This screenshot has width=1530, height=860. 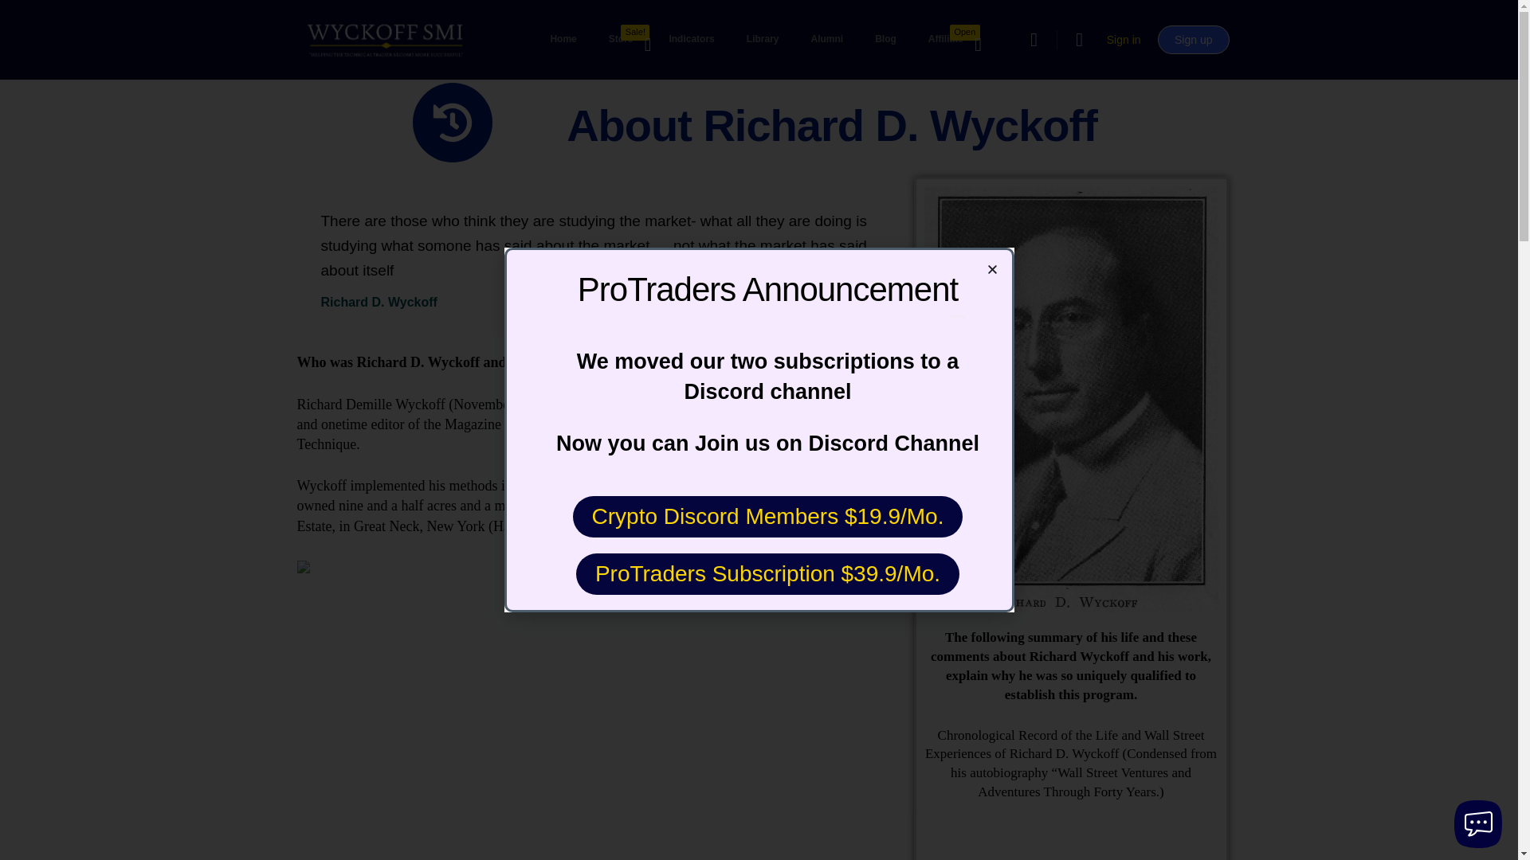 What do you see at coordinates (623, 40) in the screenshot?
I see `Sign up` at bounding box center [623, 40].